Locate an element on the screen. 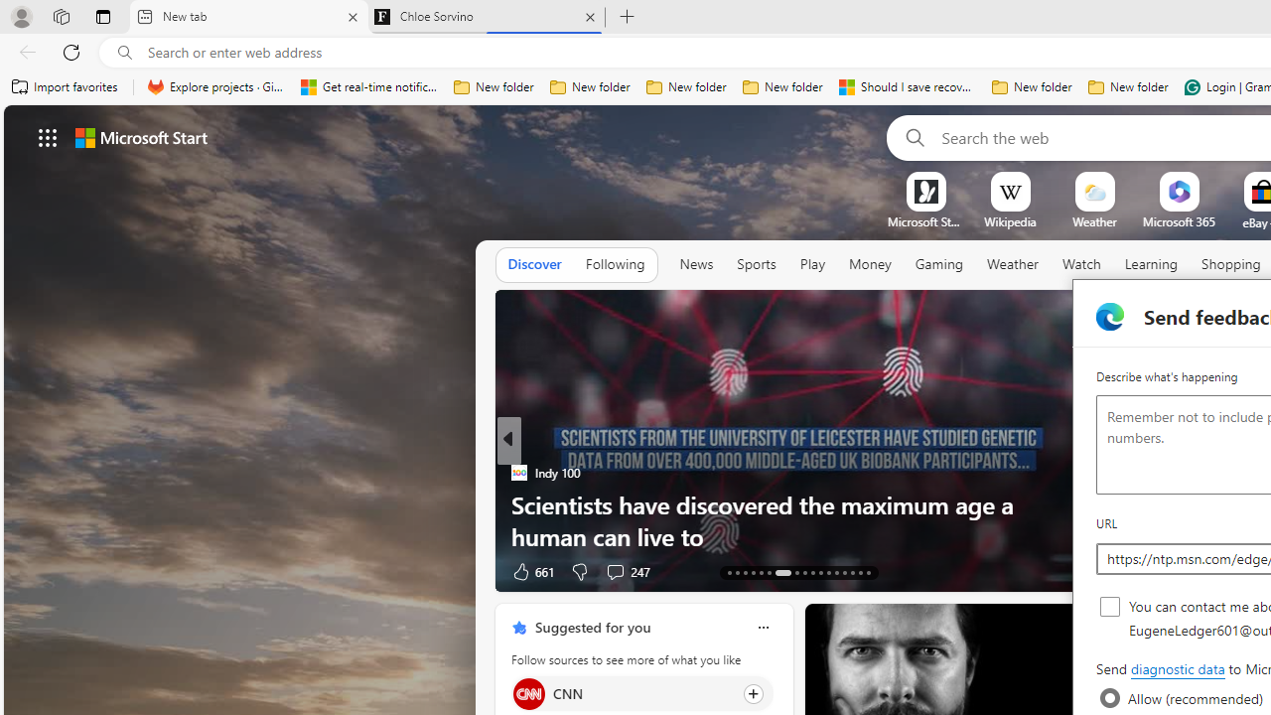 This screenshot has height=715, width=1271. Should I save recovered Word documents? - Microsoft Support is located at coordinates (908, 87).